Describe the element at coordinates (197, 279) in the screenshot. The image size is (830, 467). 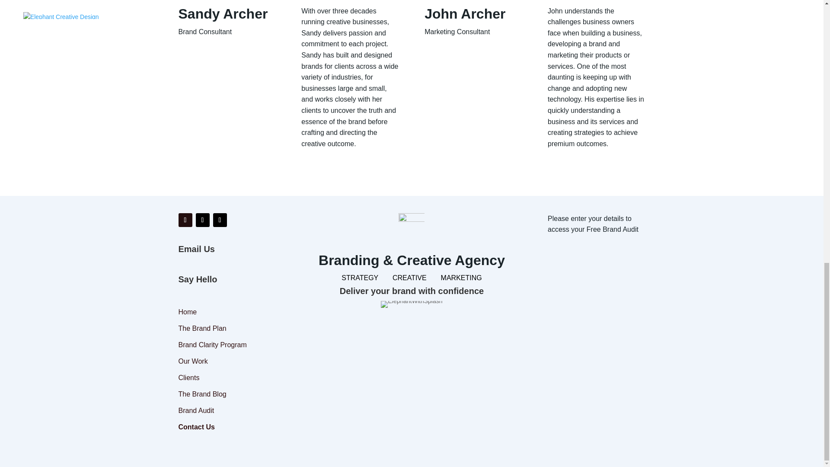
I see `Say Hello` at that location.